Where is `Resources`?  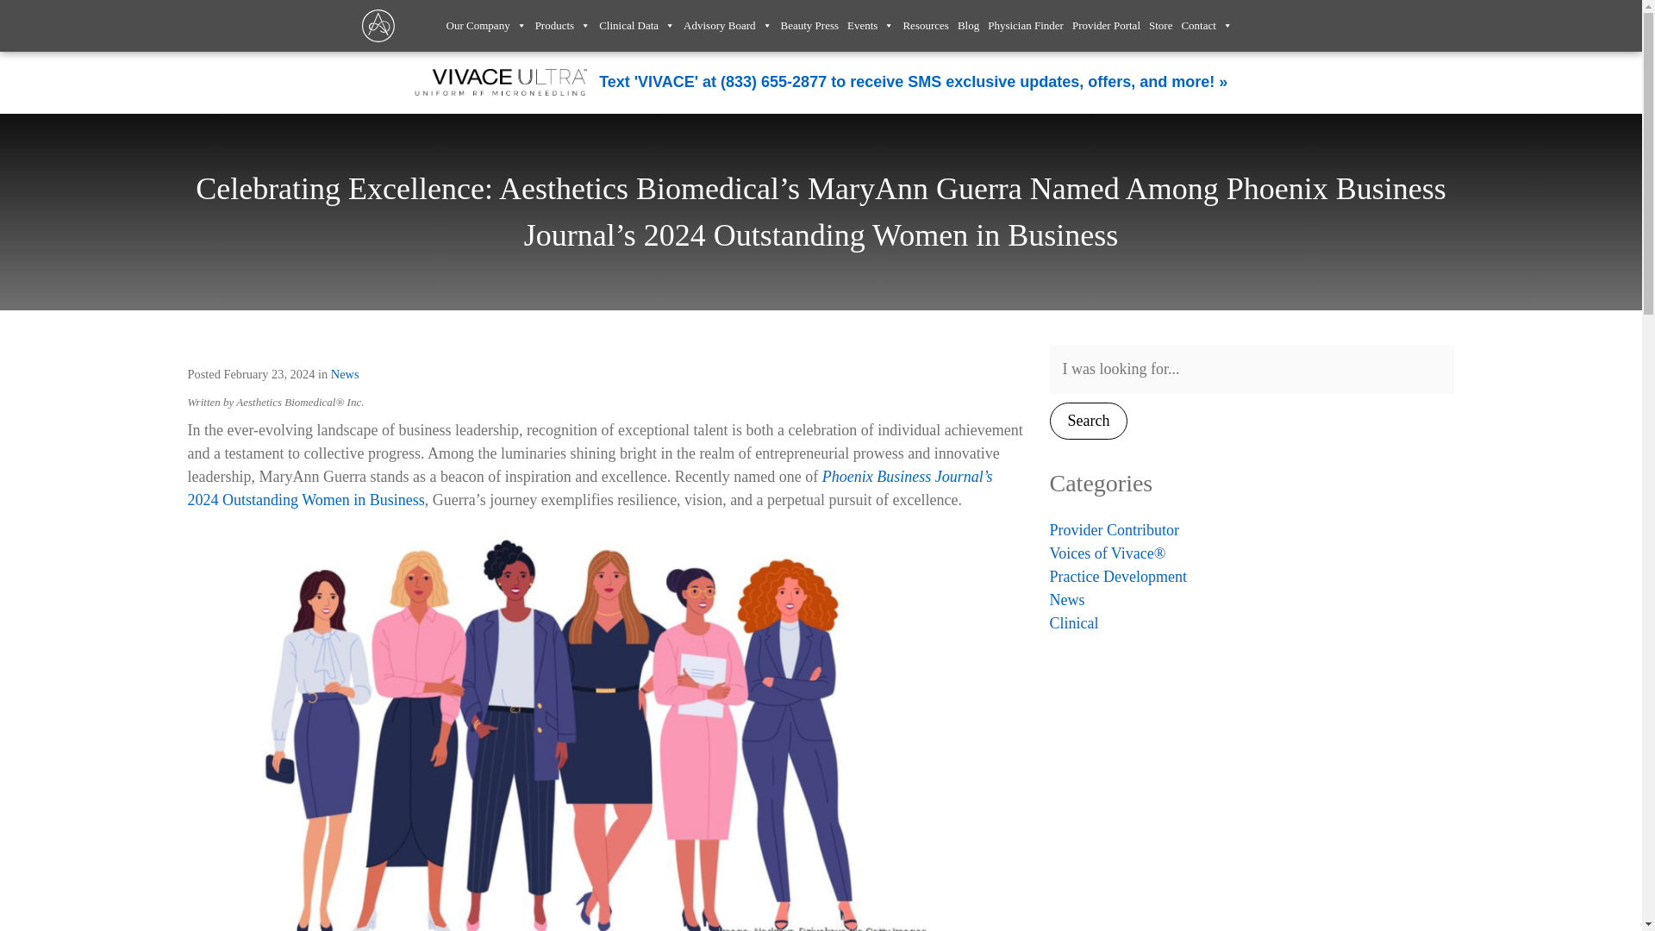 Resources is located at coordinates (926, 17).